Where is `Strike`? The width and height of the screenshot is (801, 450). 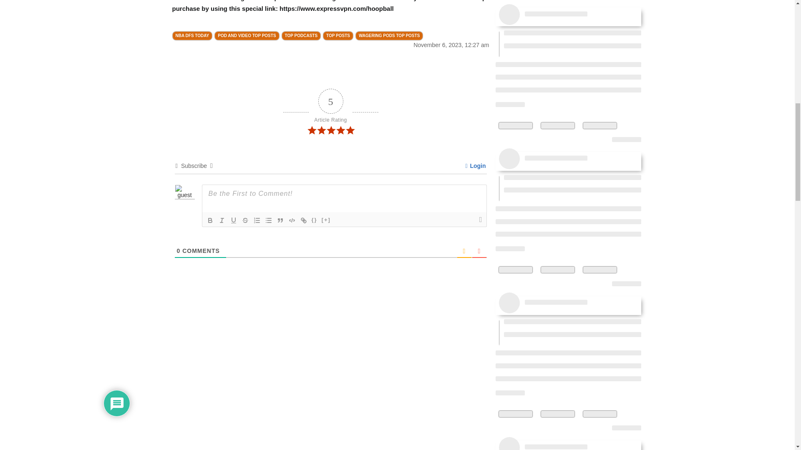
Strike is located at coordinates (245, 220).